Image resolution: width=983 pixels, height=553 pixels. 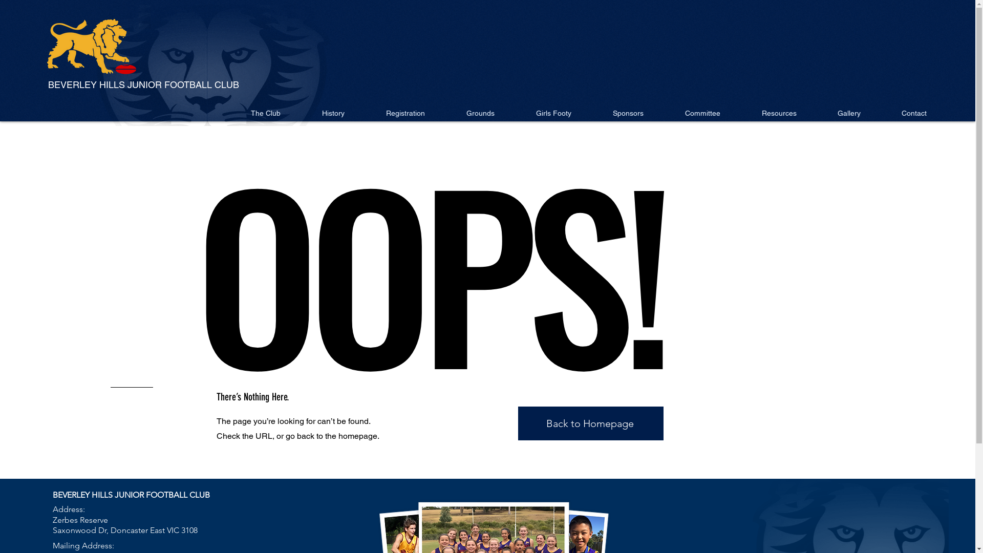 What do you see at coordinates (480, 113) in the screenshot?
I see `Grounds` at bounding box center [480, 113].